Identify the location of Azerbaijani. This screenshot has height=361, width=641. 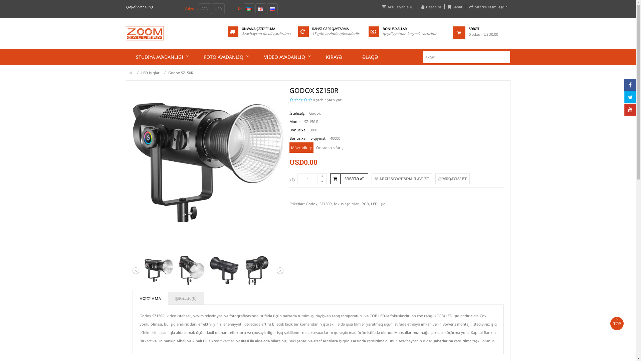
(249, 9).